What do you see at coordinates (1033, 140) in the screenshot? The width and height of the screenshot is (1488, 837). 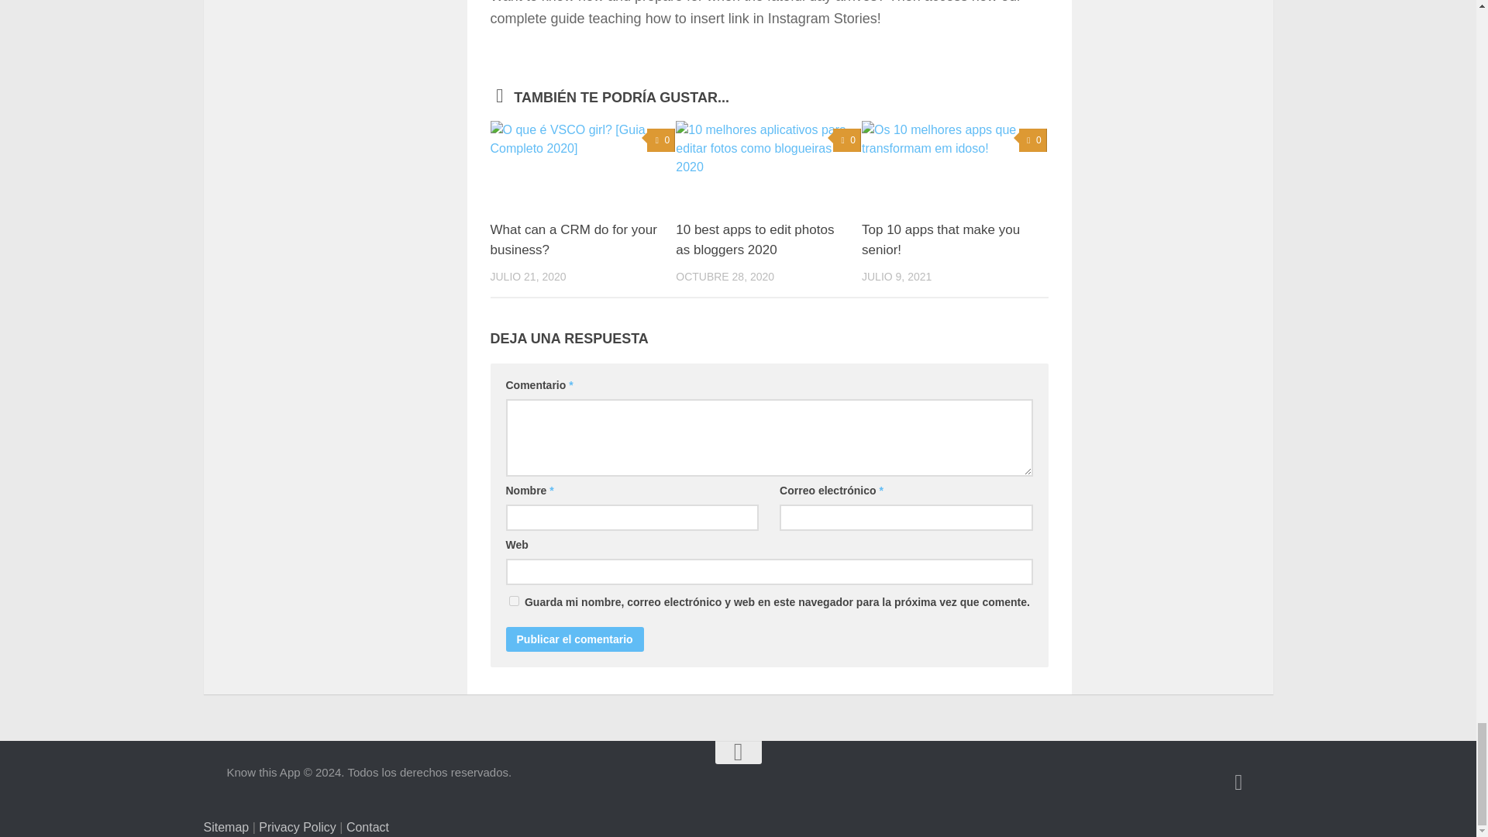 I see `0` at bounding box center [1033, 140].